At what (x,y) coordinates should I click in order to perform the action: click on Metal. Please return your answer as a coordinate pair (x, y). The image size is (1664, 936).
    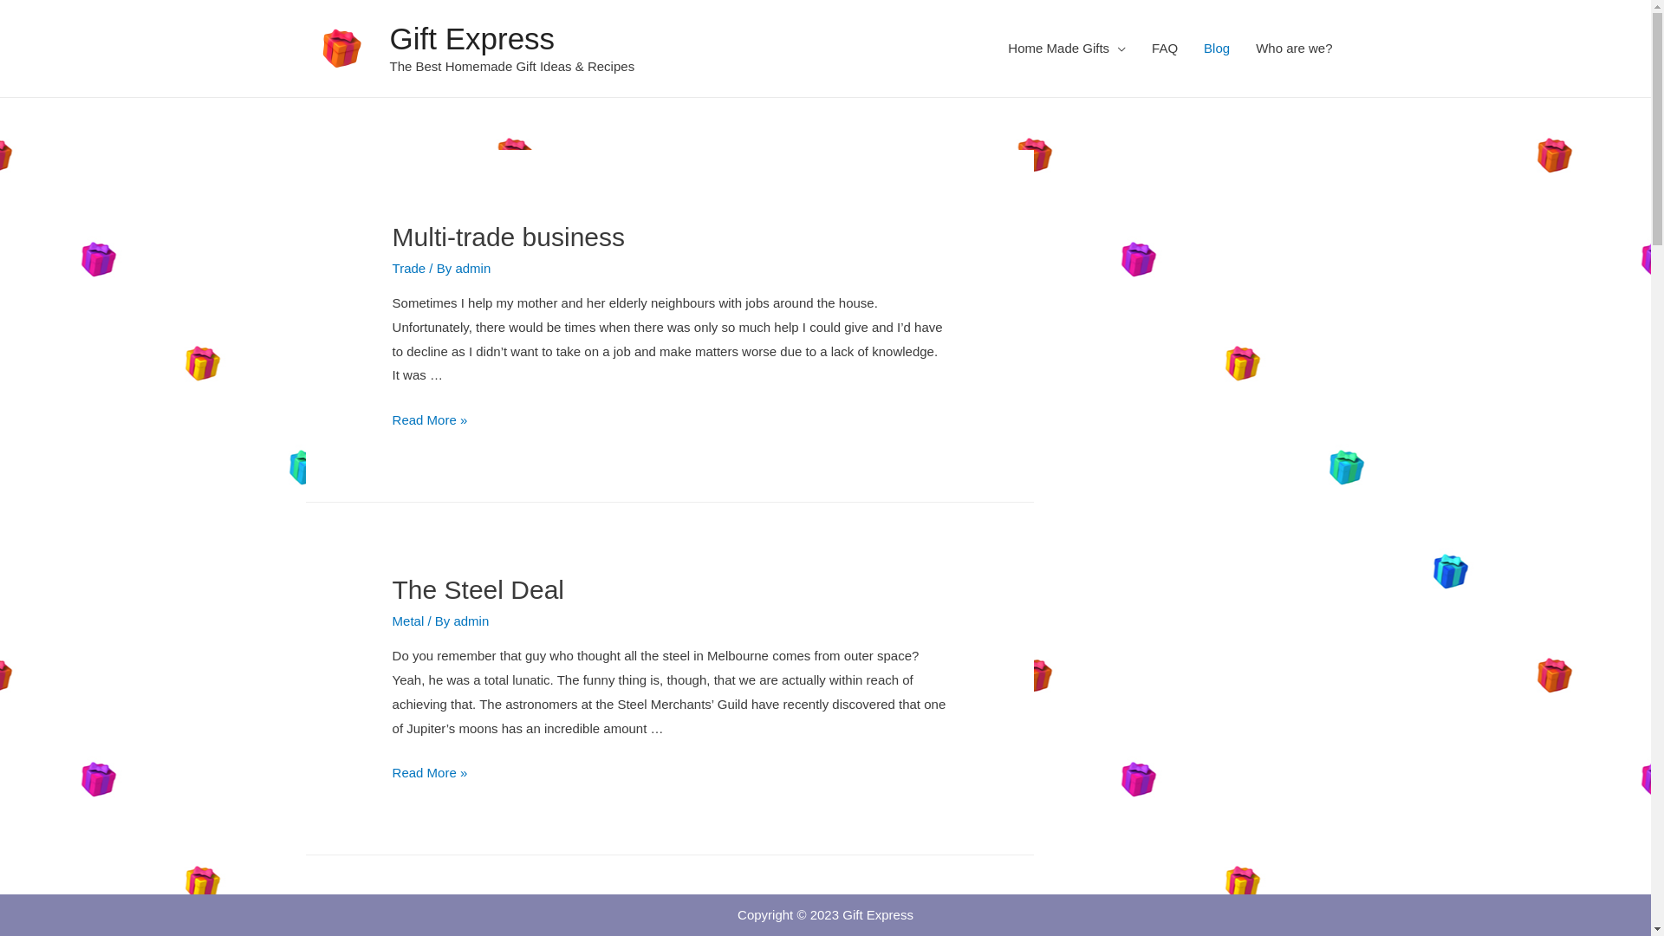
    Looking at the image, I should click on (408, 621).